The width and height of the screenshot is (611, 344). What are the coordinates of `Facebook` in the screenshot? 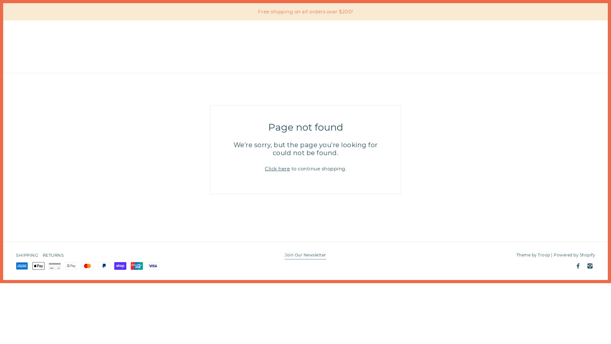 It's located at (578, 266).